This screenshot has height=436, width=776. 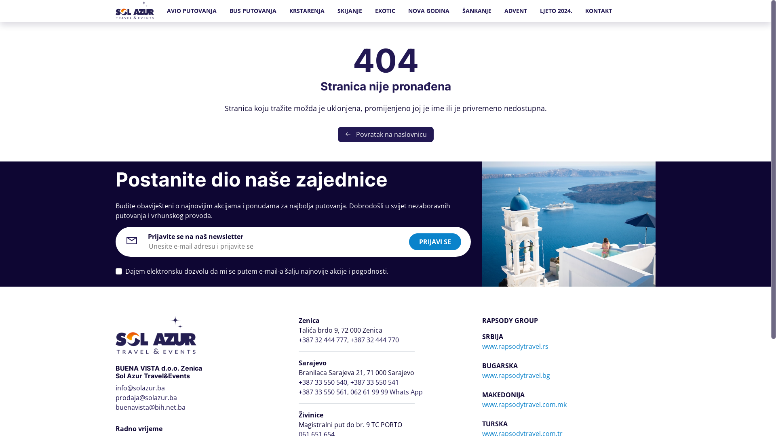 I want to click on AVIO PUTOVANJA, so click(x=192, y=11).